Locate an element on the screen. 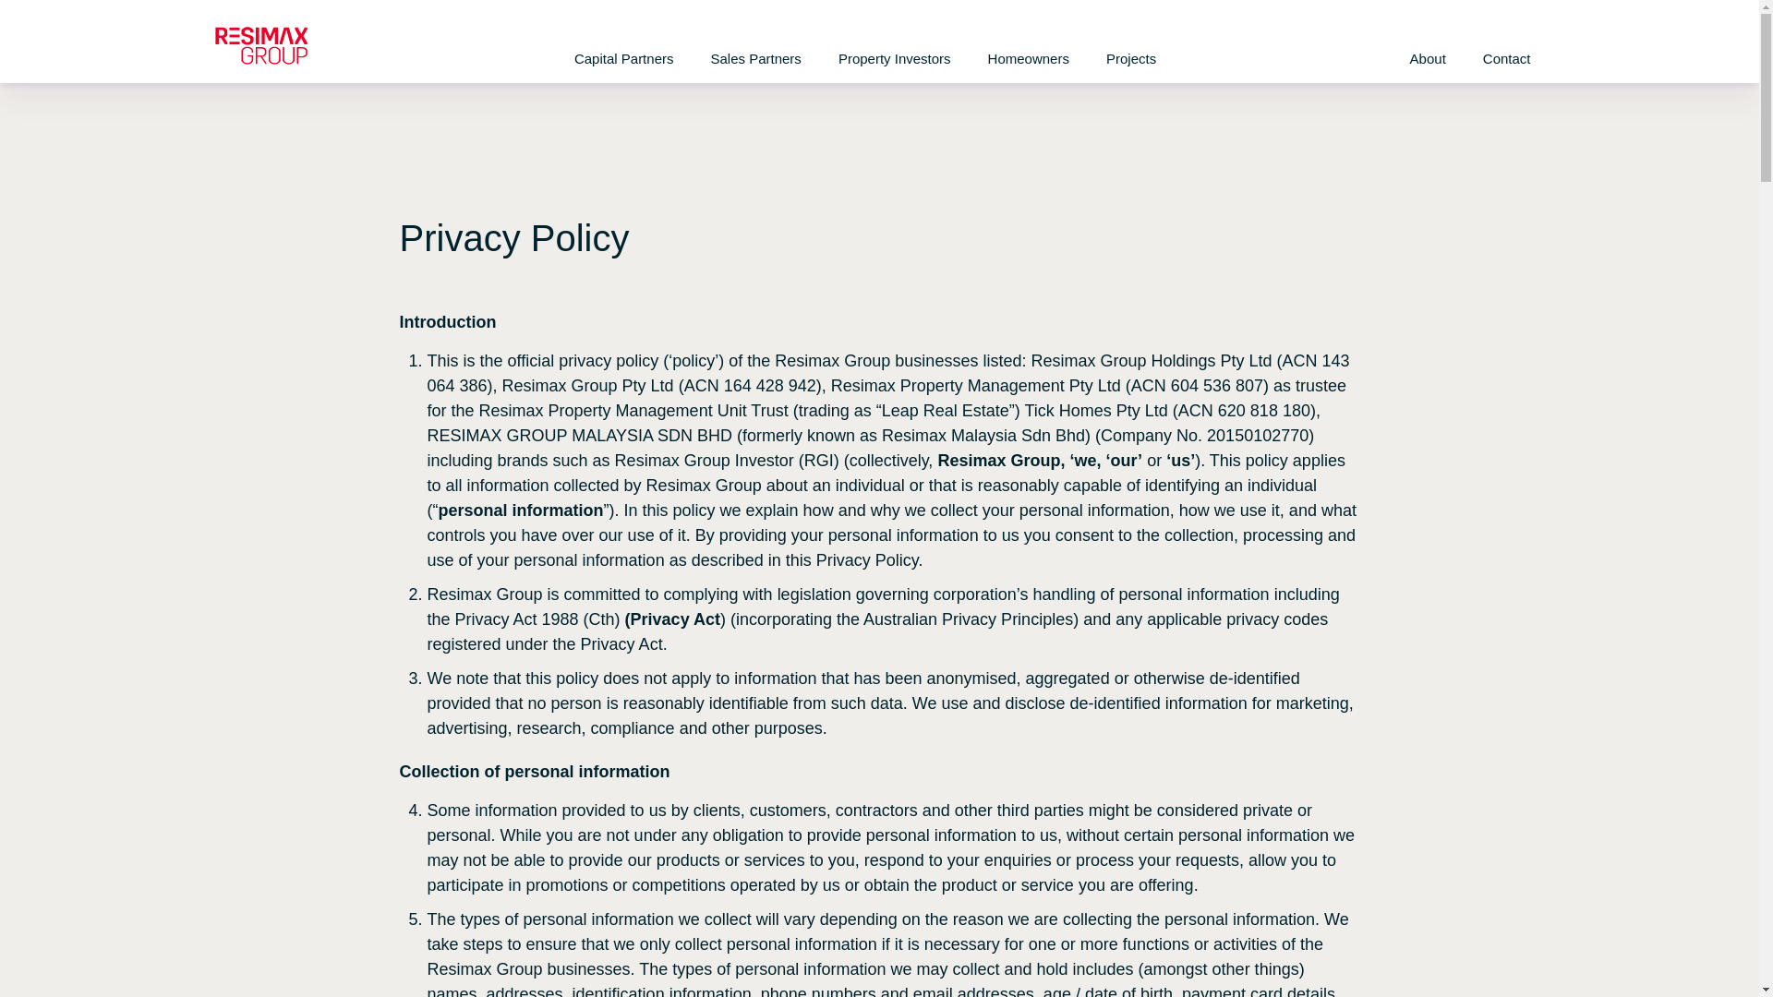 This screenshot has height=997, width=1773. Projects is located at coordinates (1130, 59).